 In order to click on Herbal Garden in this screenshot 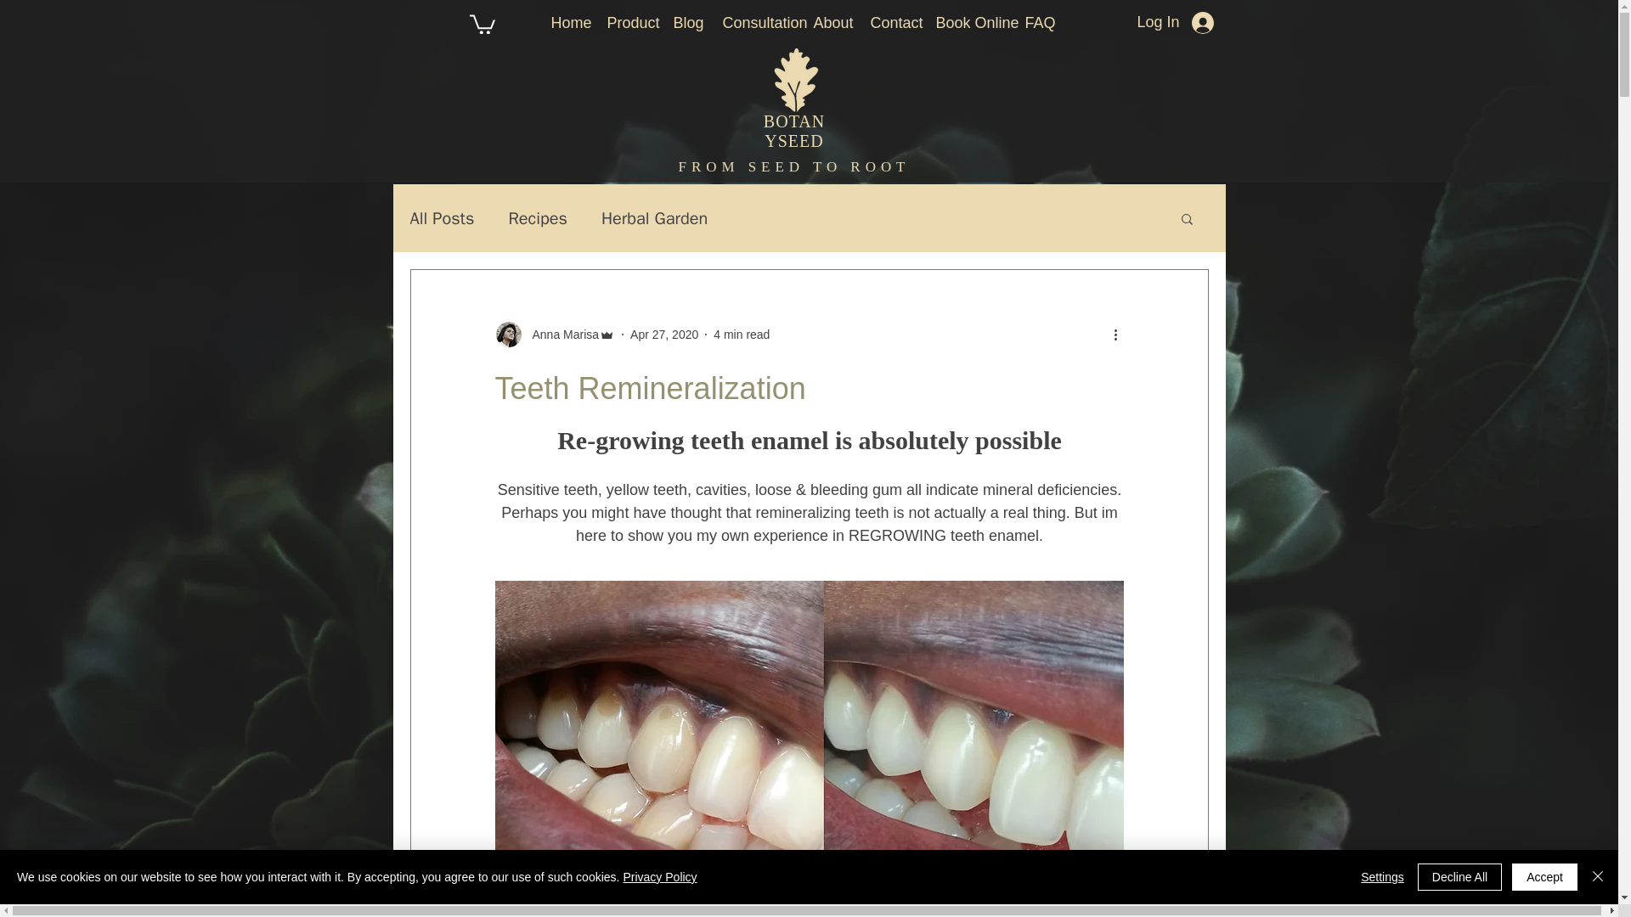, I will do `click(654, 219)`.